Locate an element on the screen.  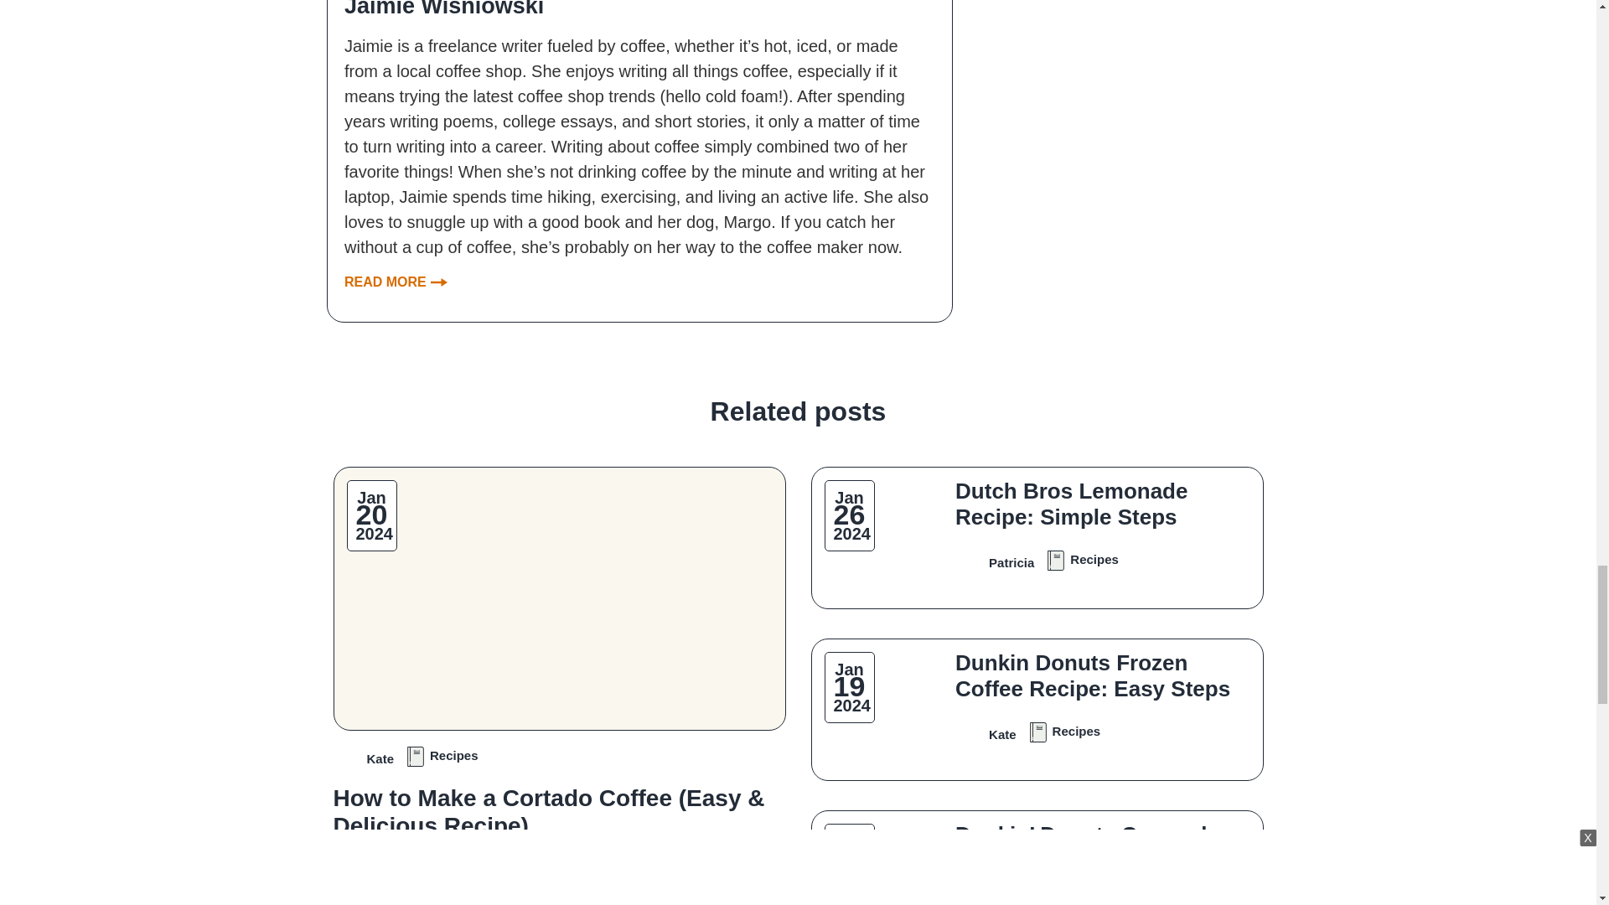
Kate is located at coordinates (364, 753).